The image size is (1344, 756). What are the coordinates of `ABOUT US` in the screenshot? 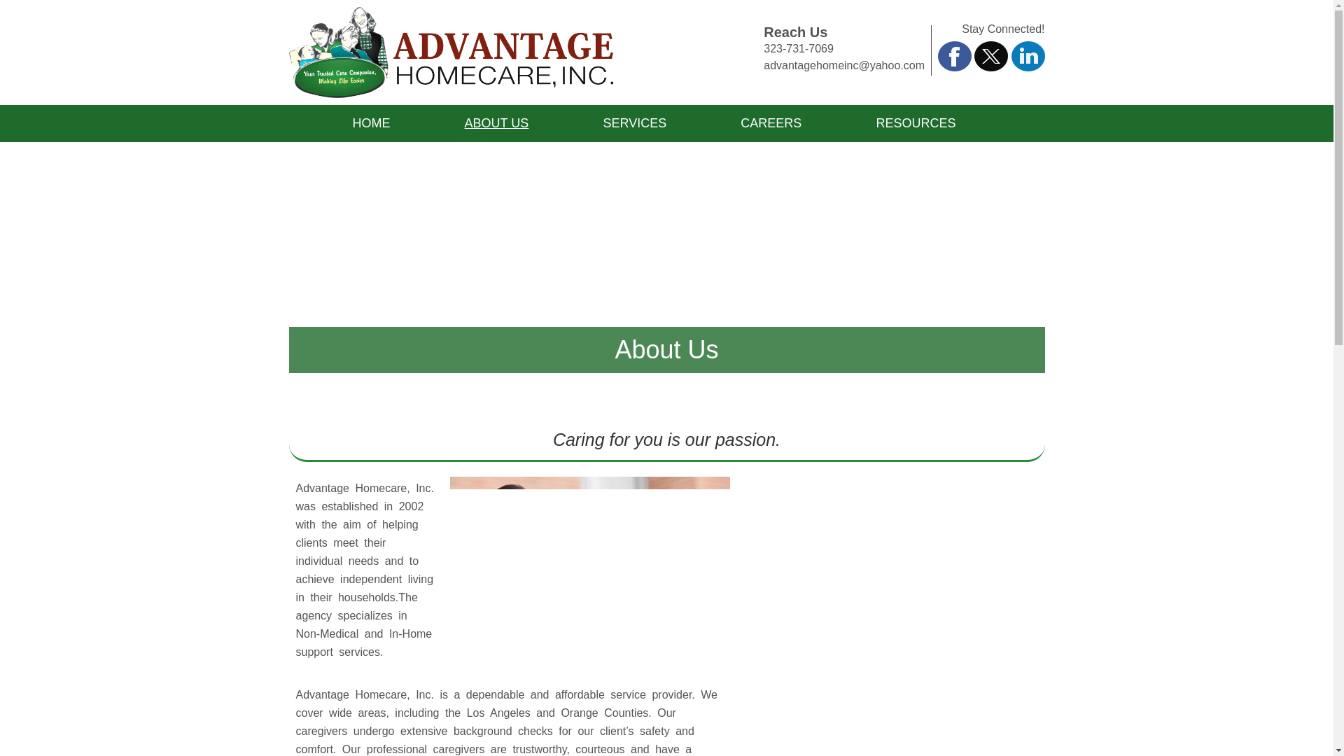 It's located at (497, 123).